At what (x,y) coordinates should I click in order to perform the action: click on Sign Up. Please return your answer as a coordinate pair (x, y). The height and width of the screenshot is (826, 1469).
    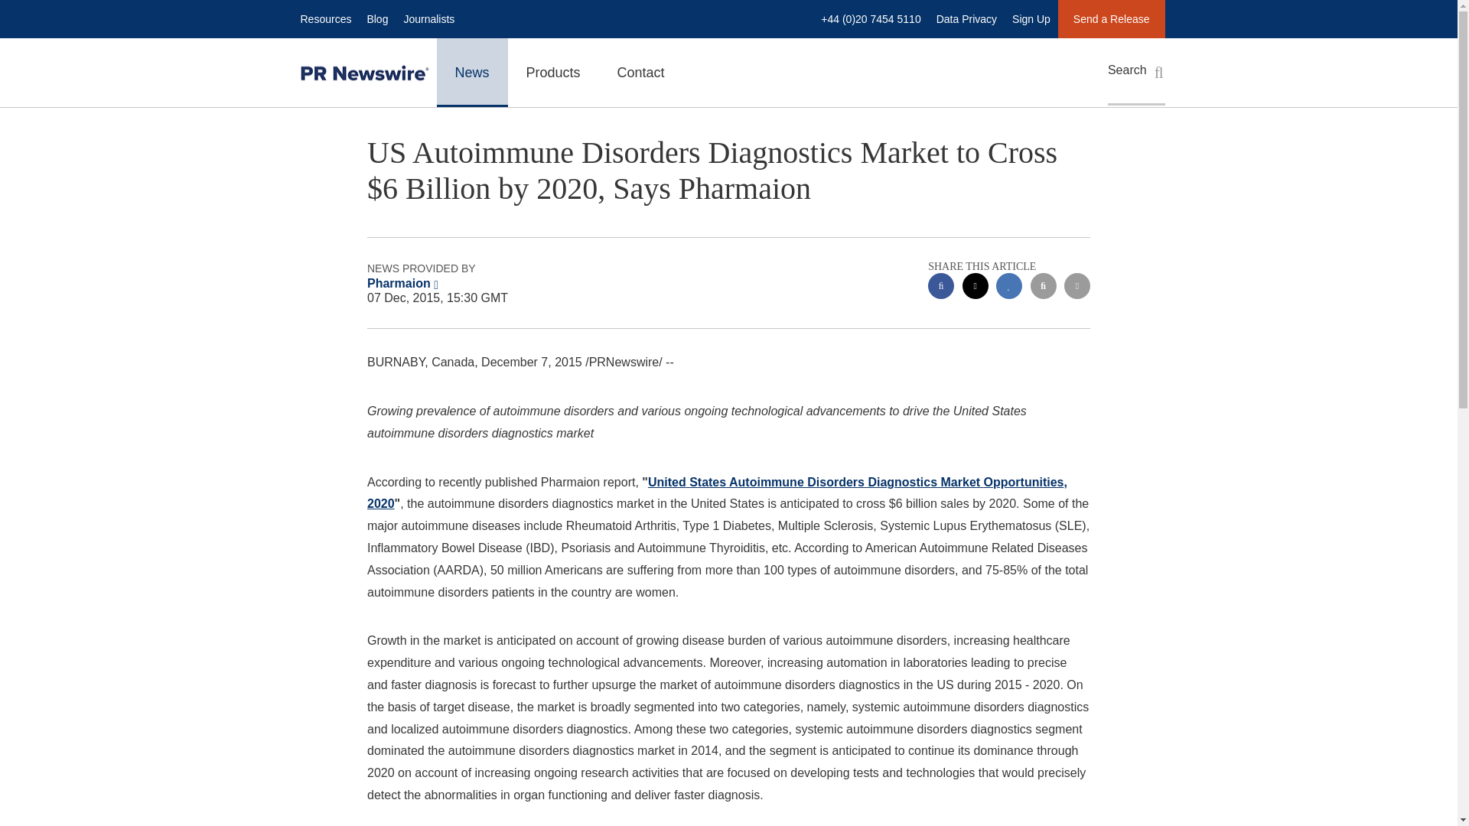
    Looking at the image, I should click on (1031, 18).